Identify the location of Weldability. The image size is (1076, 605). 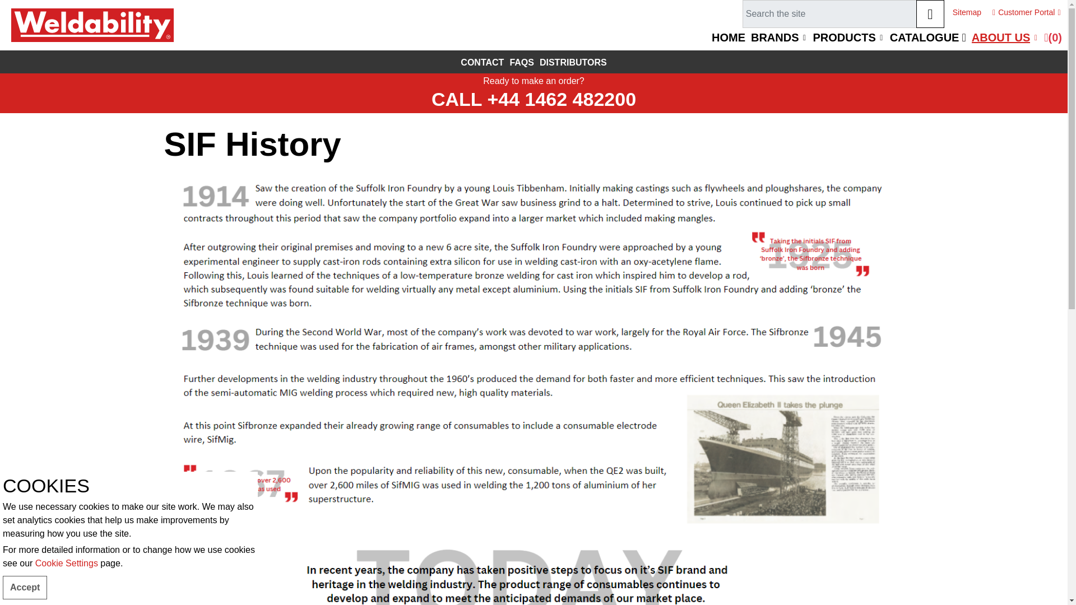
(92, 25).